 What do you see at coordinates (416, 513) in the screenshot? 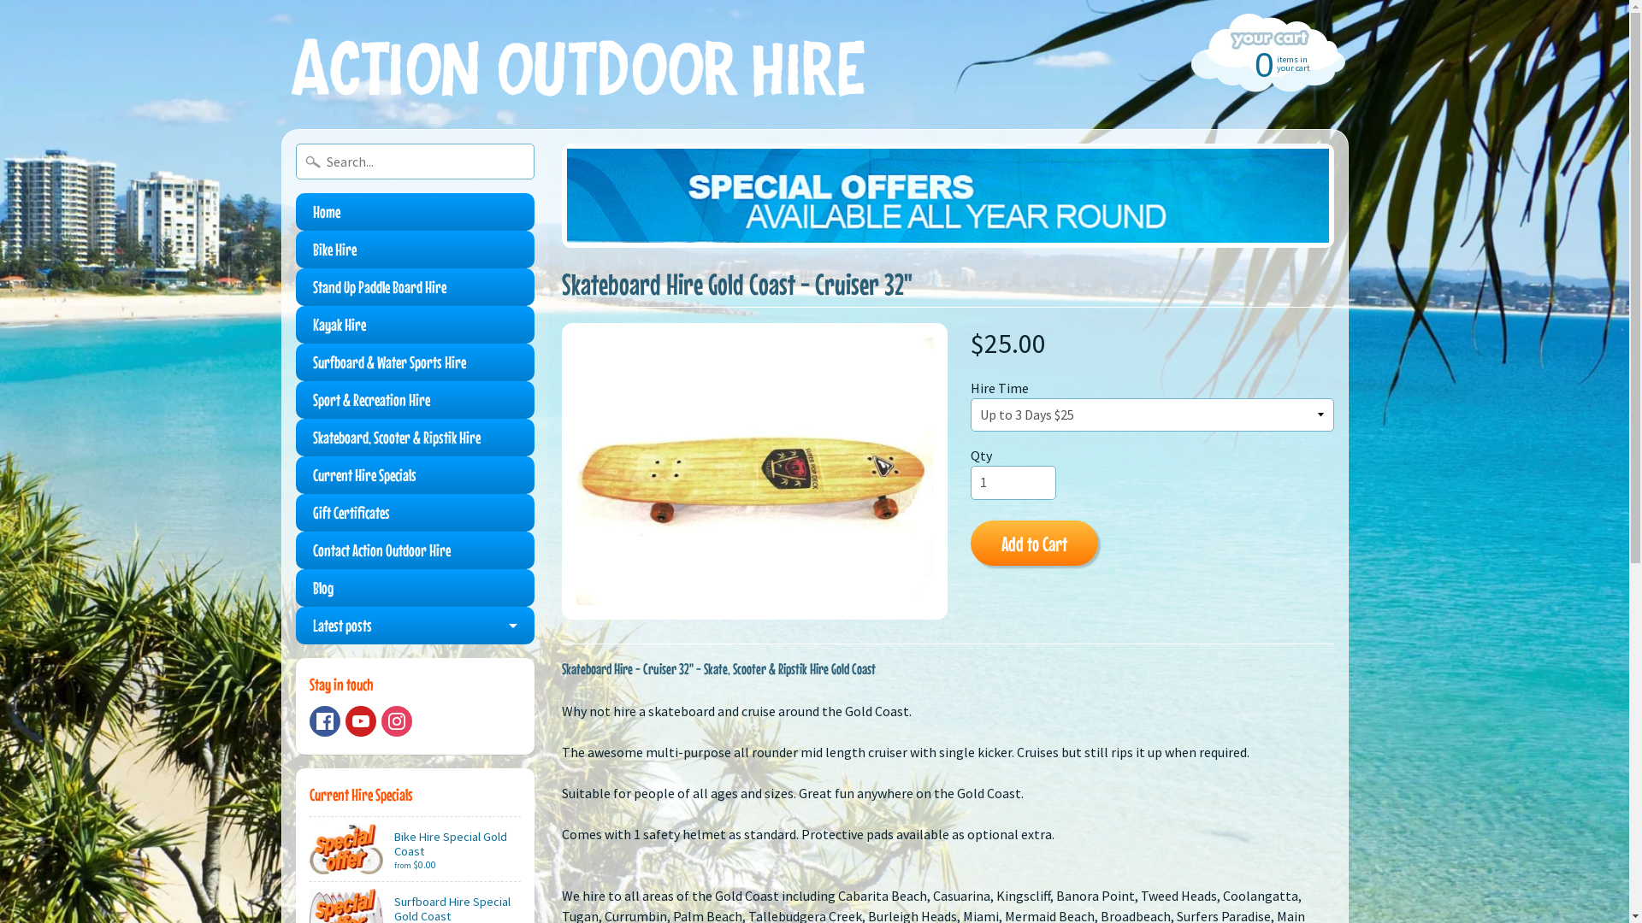
I see `Gift Certificates` at bounding box center [416, 513].